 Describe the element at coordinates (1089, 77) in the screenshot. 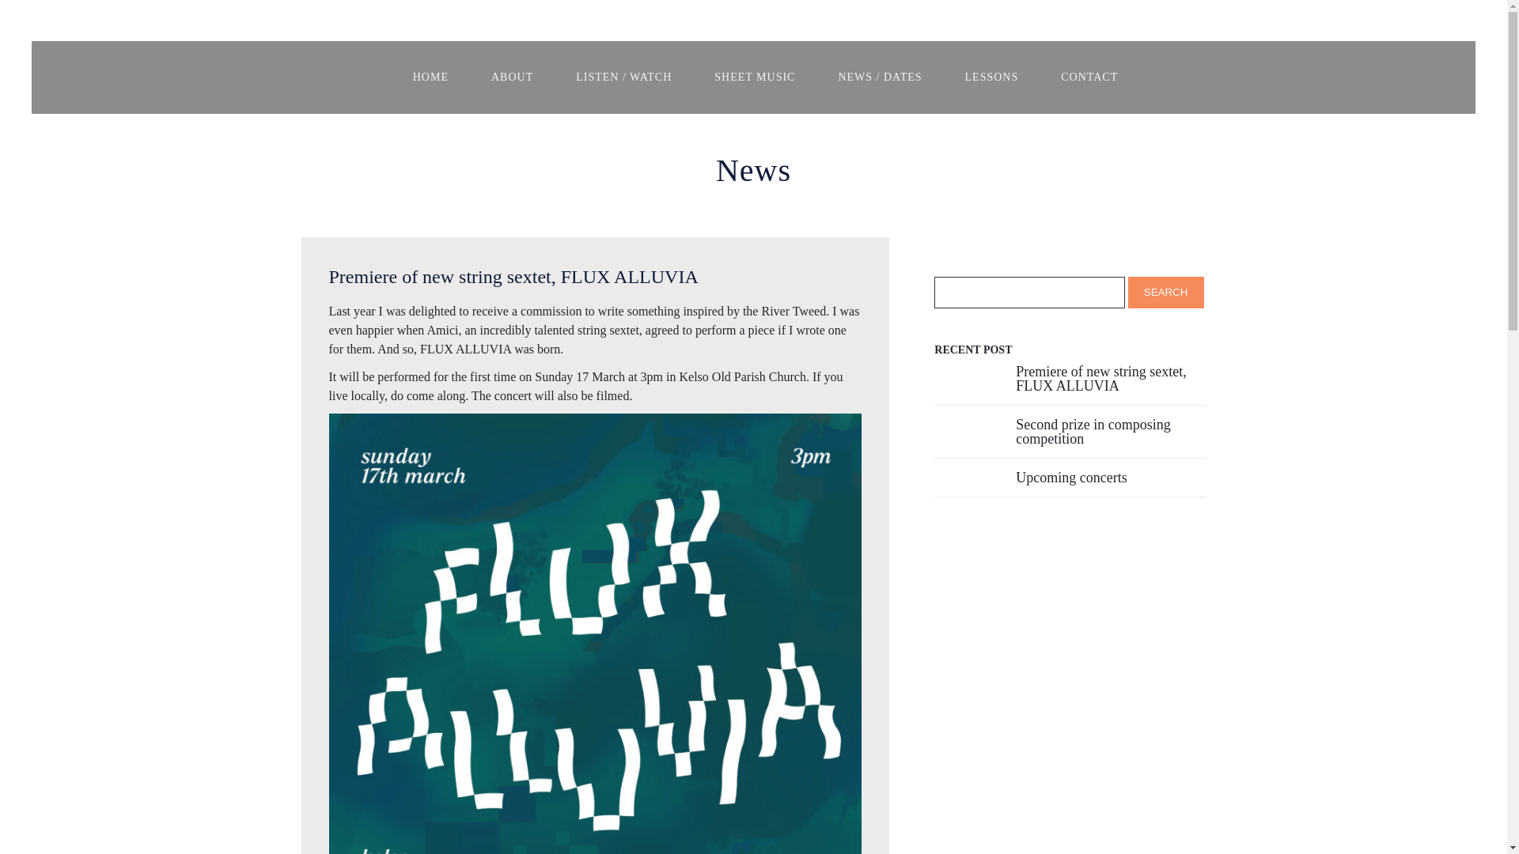

I see `CONTACT` at that location.